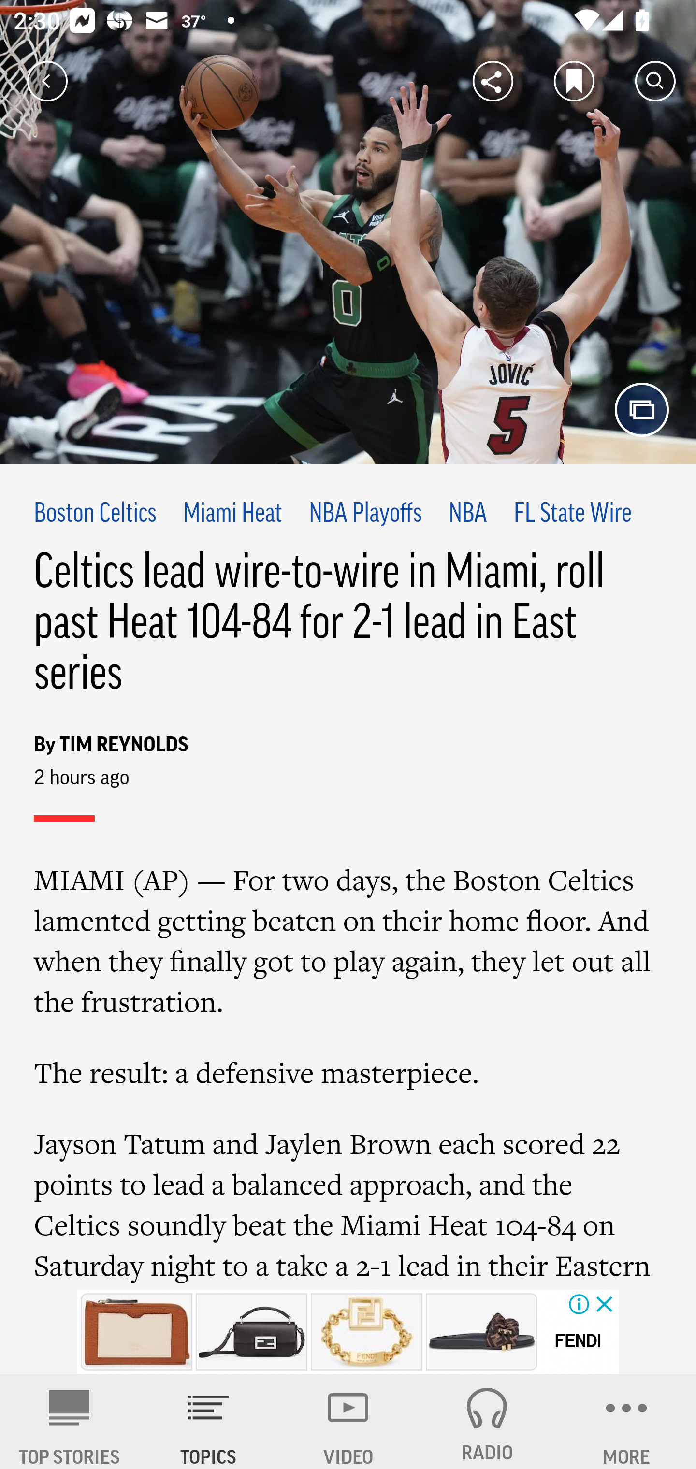 This screenshot has height=1469, width=696. I want to click on VIDEO, so click(348, 1422).